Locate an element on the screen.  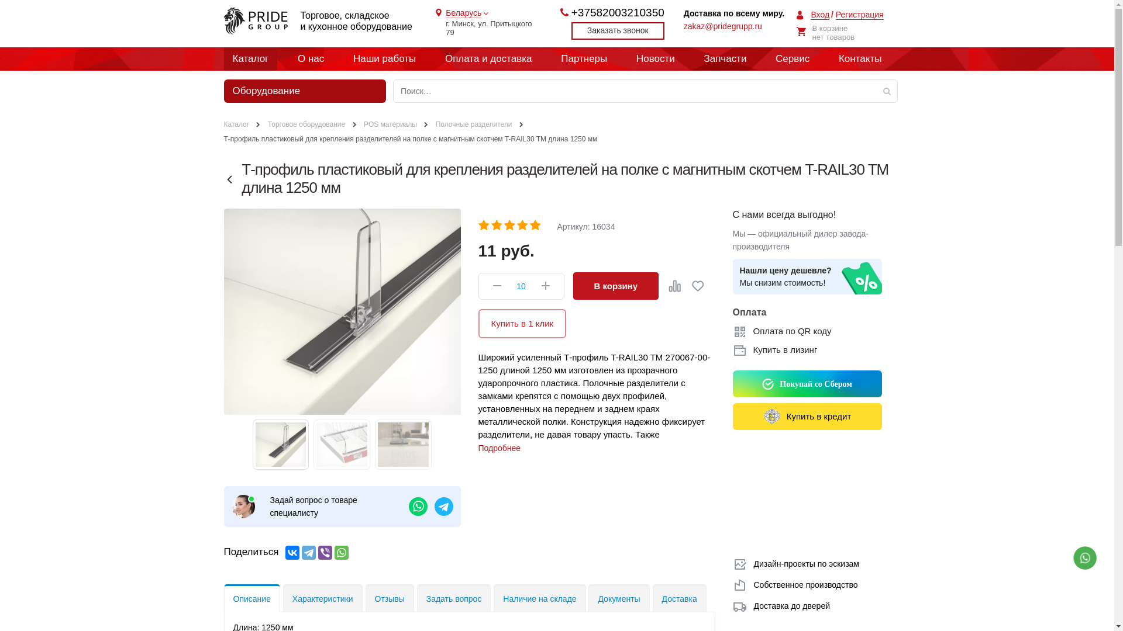
Telegram is located at coordinates (309, 553).